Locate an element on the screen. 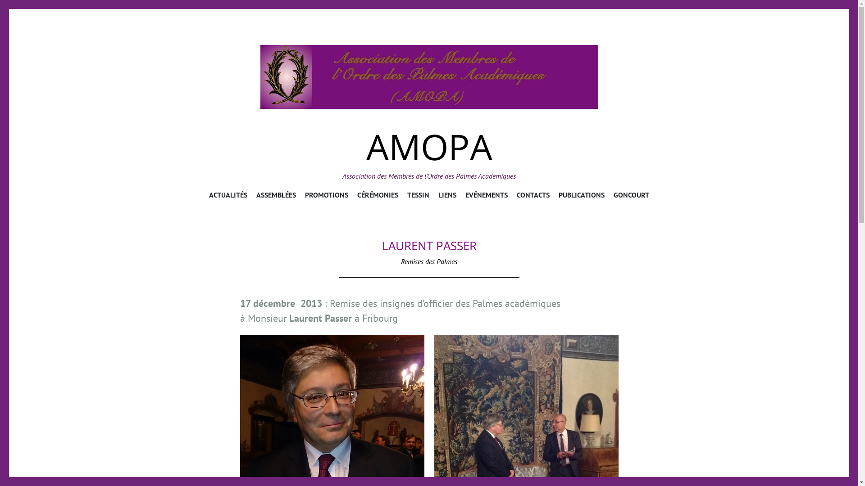 Image resolution: width=865 pixels, height=486 pixels. TESSIN is located at coordinates (418, 197).